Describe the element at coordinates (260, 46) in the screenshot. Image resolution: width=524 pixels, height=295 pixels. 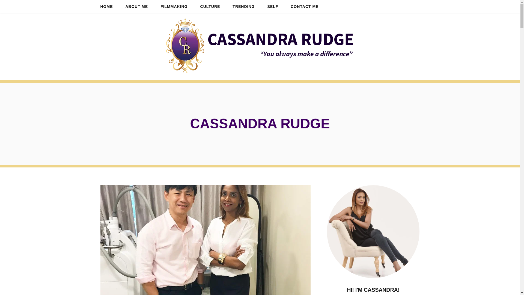
I see `Cassandra Rudge` at that location.